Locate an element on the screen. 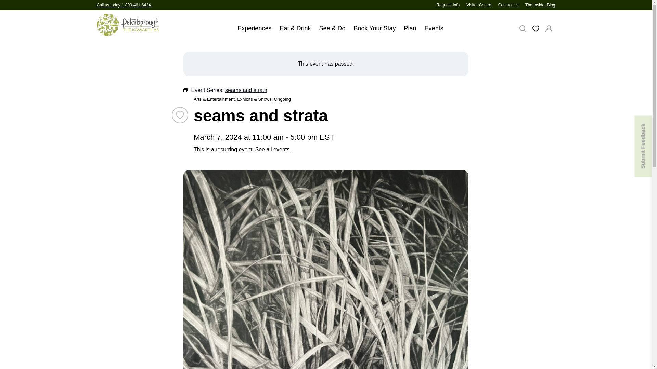 This screenshot has width=657, height=369. Contact Us is located at coordinates (508, 5).